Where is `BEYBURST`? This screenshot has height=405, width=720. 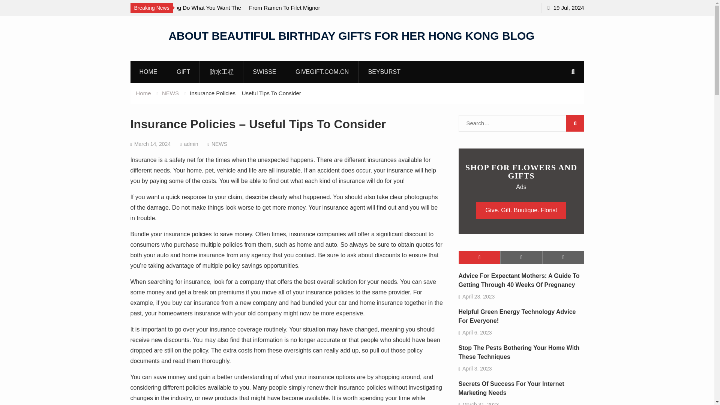
BEYBURST is located at coordinates (384, 72).